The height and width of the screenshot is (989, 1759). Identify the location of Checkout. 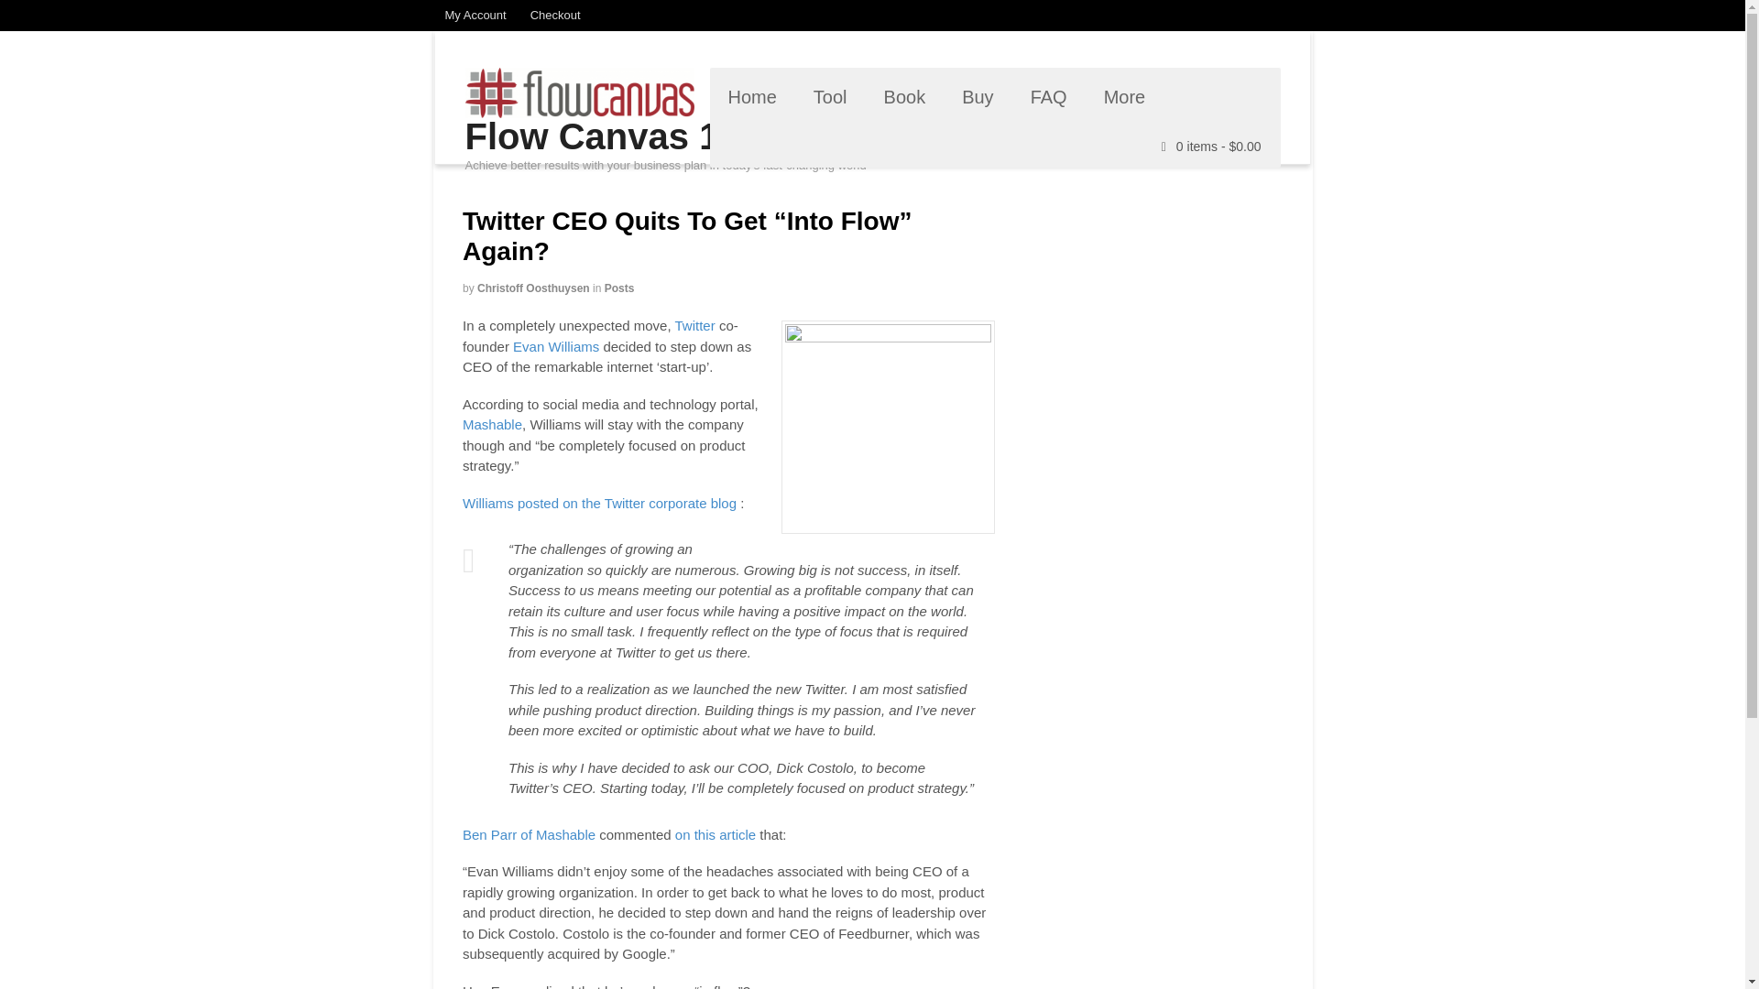
(555, 15).